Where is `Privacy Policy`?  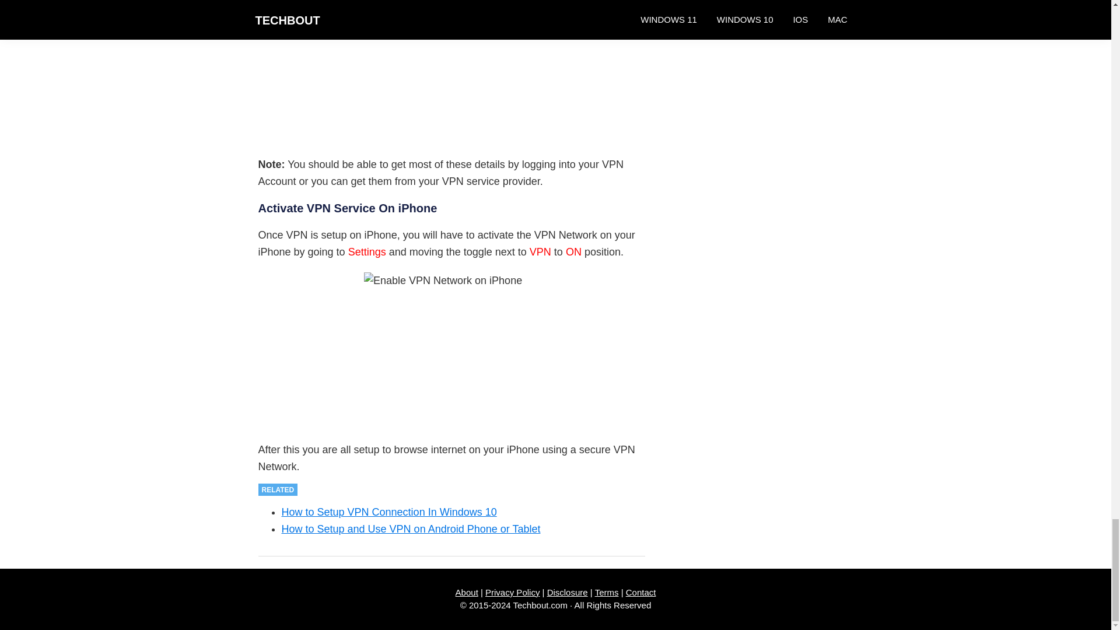 Privacy Policy is located at coordinates (512, 591).